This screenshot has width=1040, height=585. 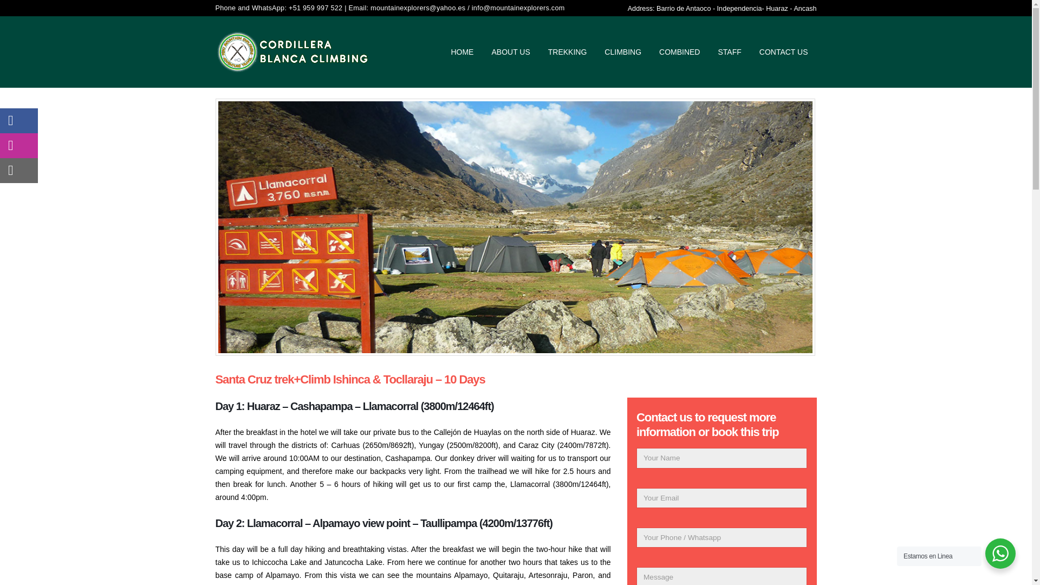 What do you see at coordinates (623, 52) in the screenshot?
I see `CLIMBING` at bounding box center [623, 52].